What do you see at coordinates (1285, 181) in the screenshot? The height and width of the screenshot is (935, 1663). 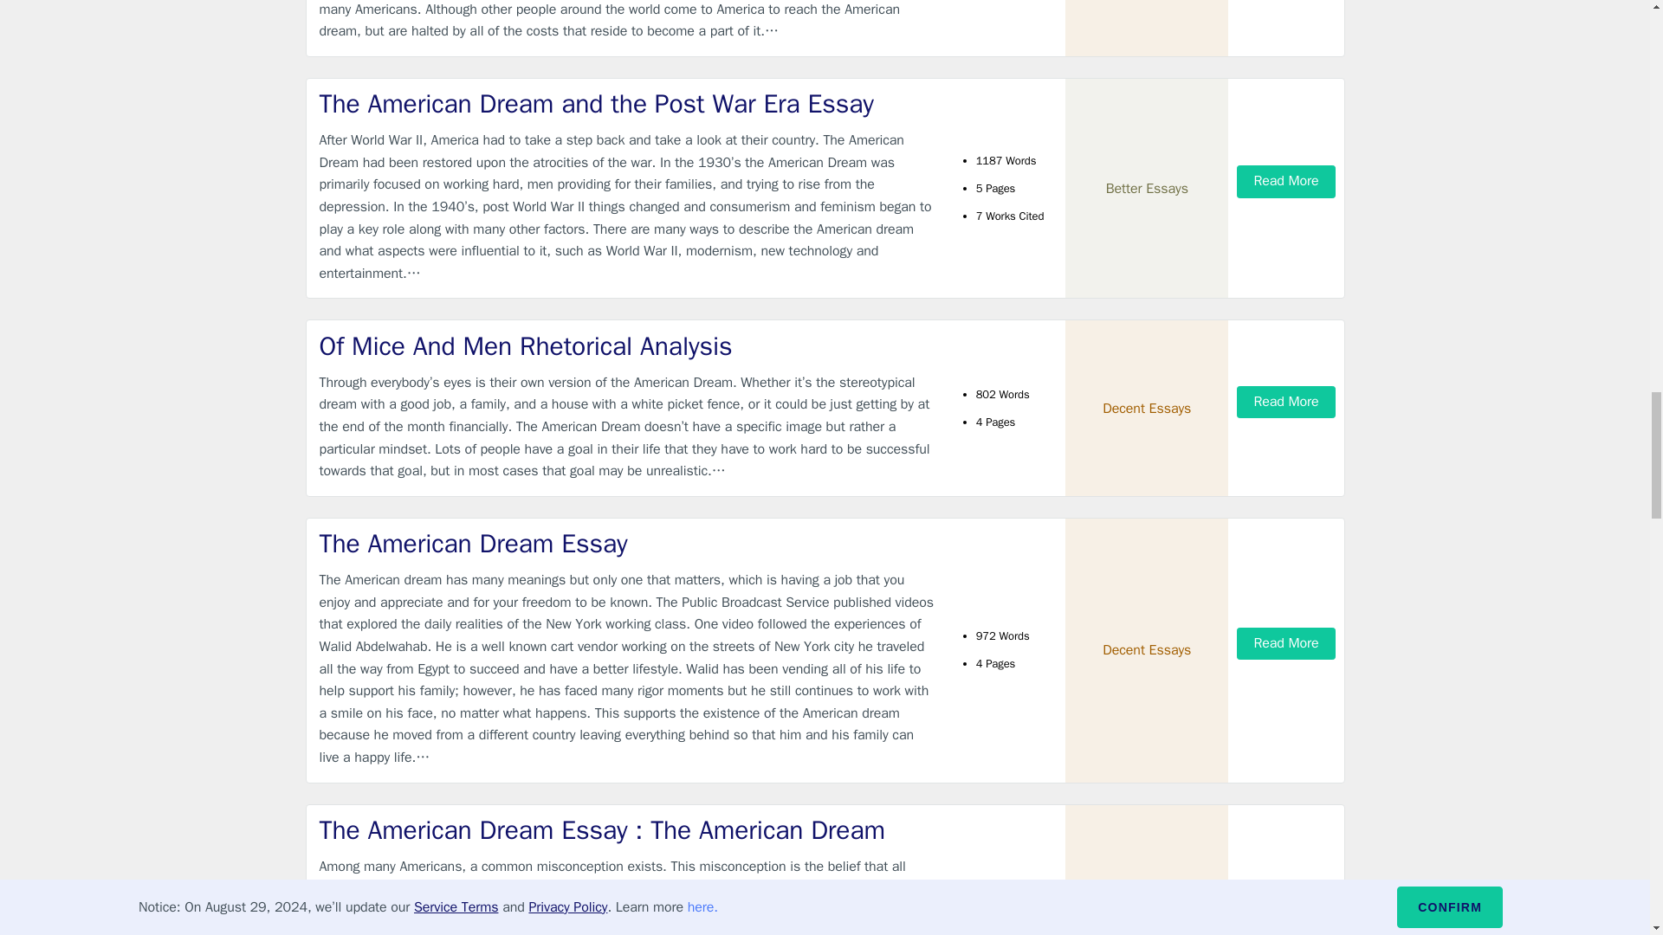 I see `Read More` at bounding box center [1285, 181].